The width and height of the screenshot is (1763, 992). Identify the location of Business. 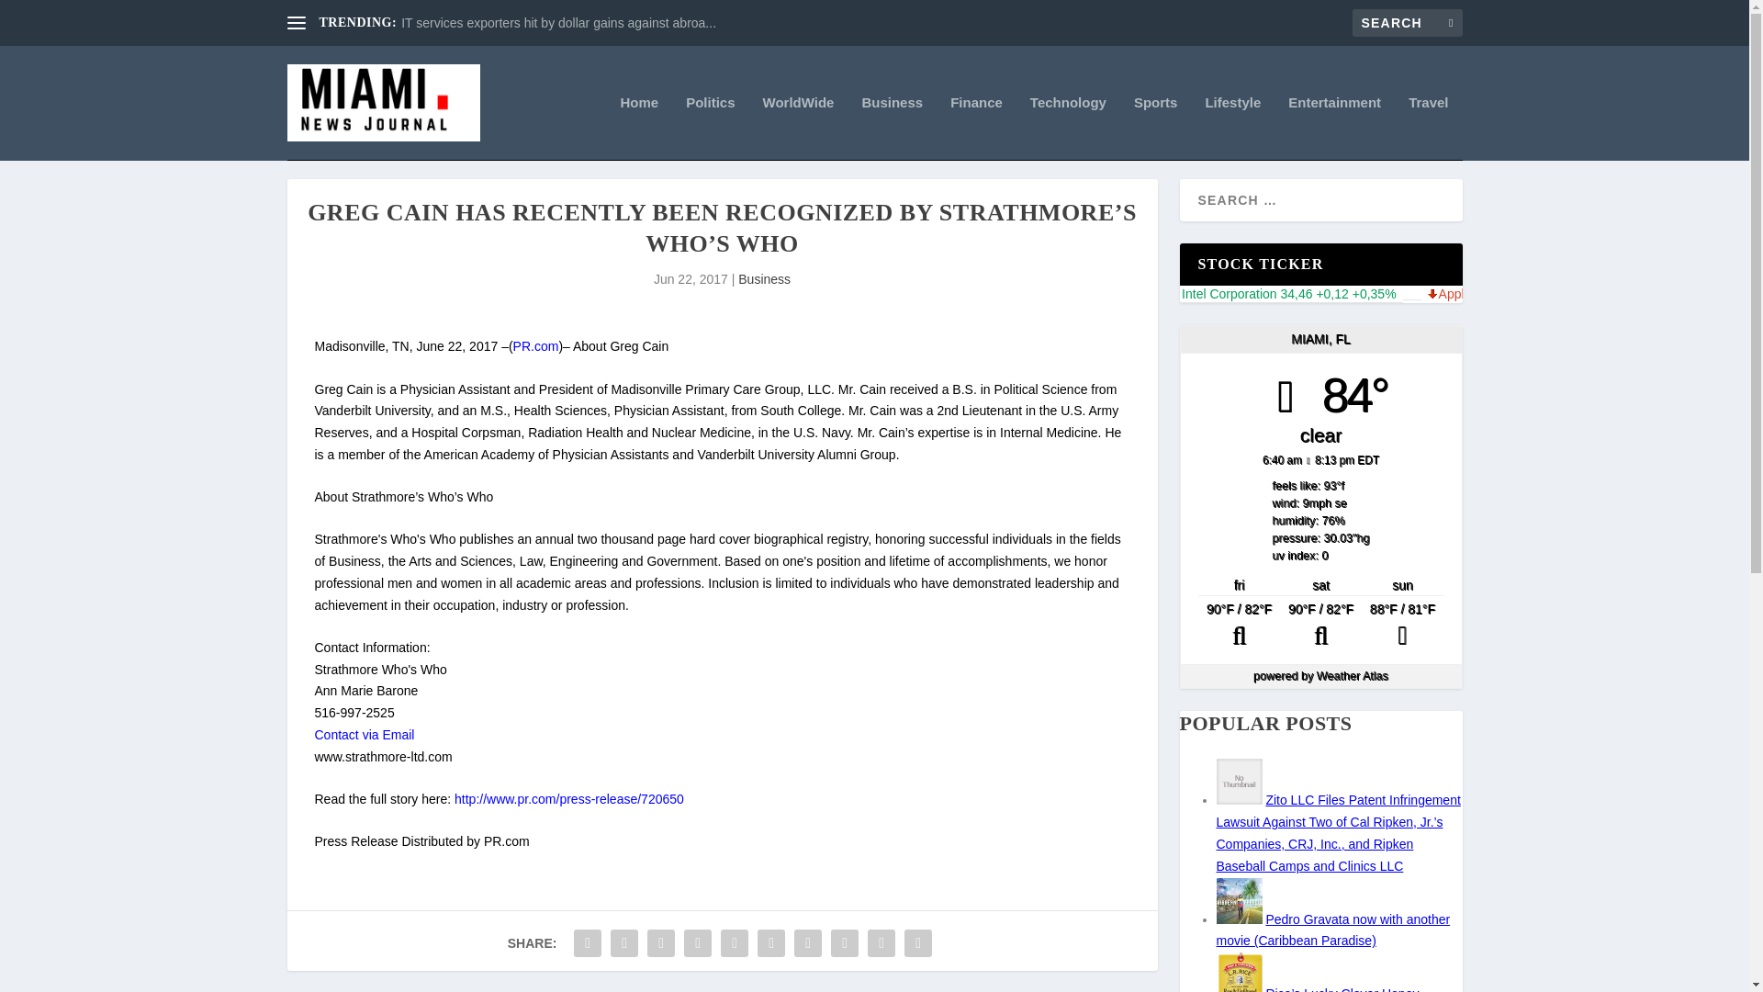
(892, 127).